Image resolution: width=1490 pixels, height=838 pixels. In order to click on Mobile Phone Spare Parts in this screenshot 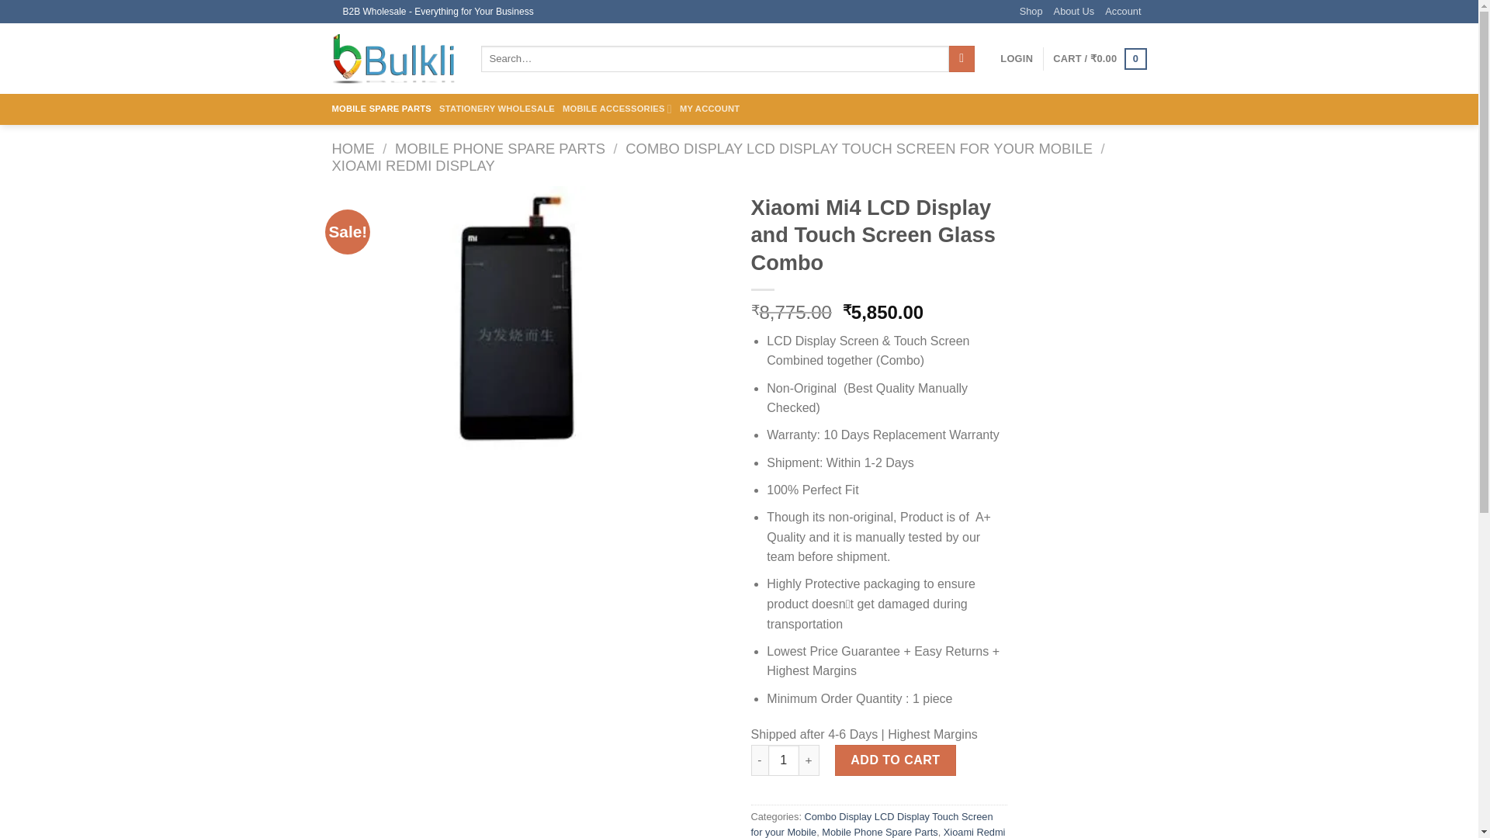, I will do `click(879, 832)`.